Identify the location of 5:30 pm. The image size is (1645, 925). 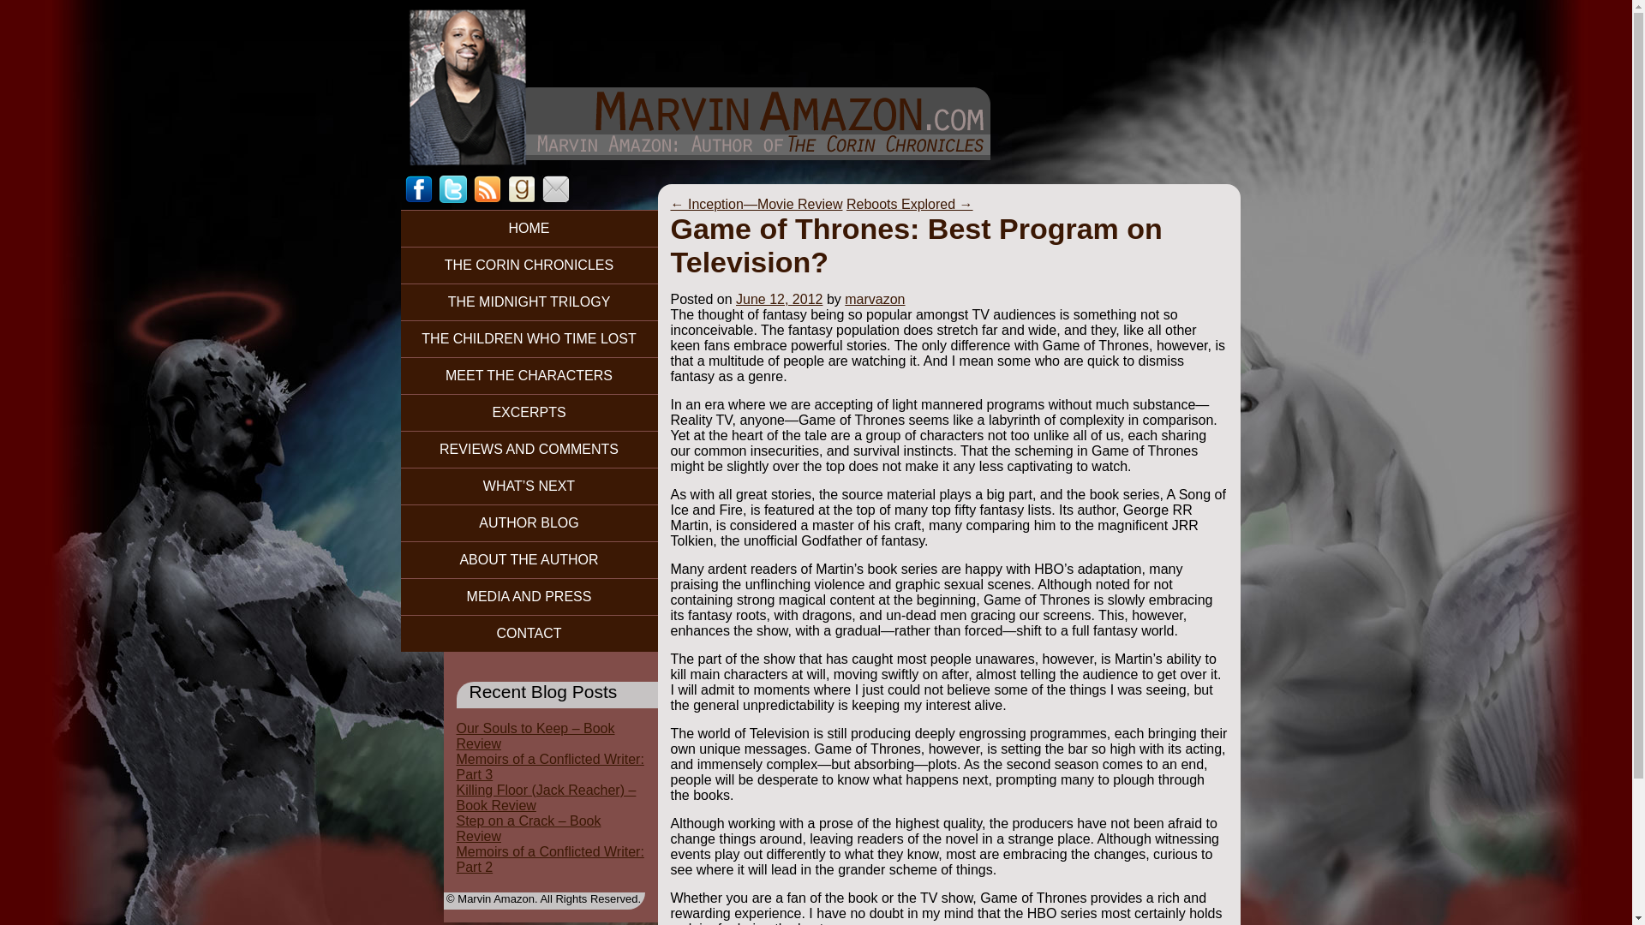
(779, 299).